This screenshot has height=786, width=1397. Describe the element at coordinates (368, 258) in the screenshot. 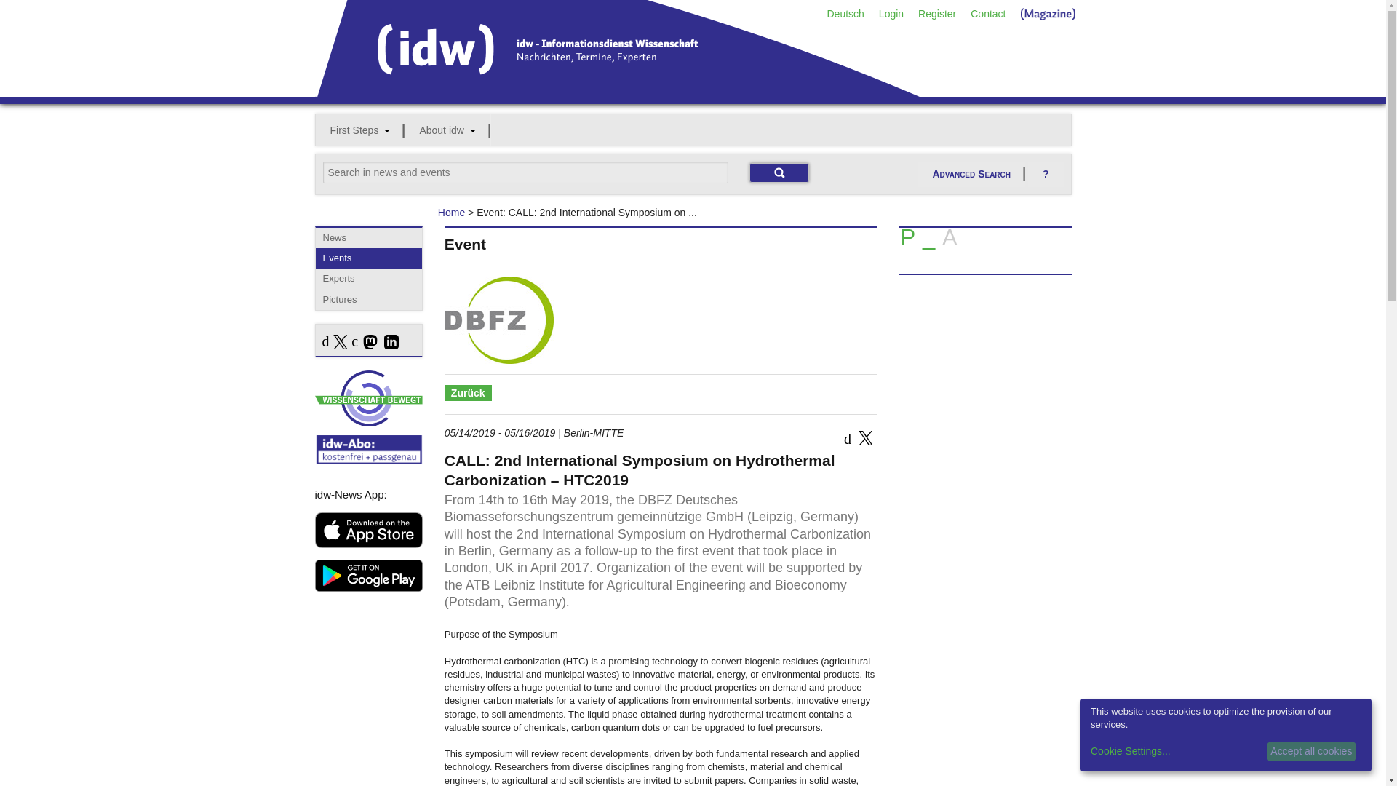

I see `Events` at that location.